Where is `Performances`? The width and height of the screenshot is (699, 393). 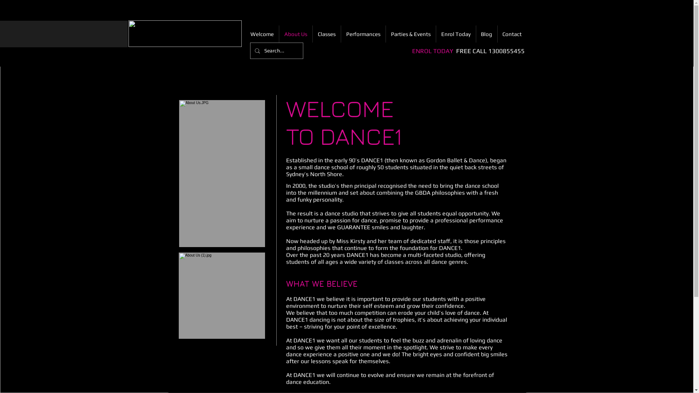
Performances is located at coordinates (363, 34).